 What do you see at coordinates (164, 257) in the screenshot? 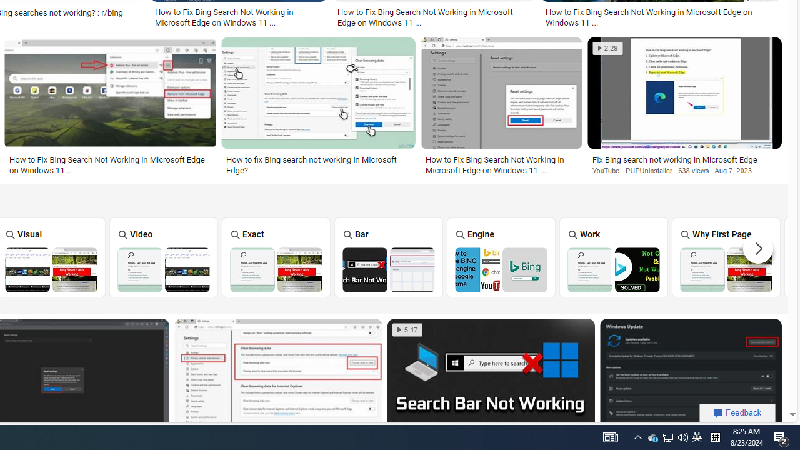
I see `Bing Video Search Not Working Video` at bounding box center [164, 257].